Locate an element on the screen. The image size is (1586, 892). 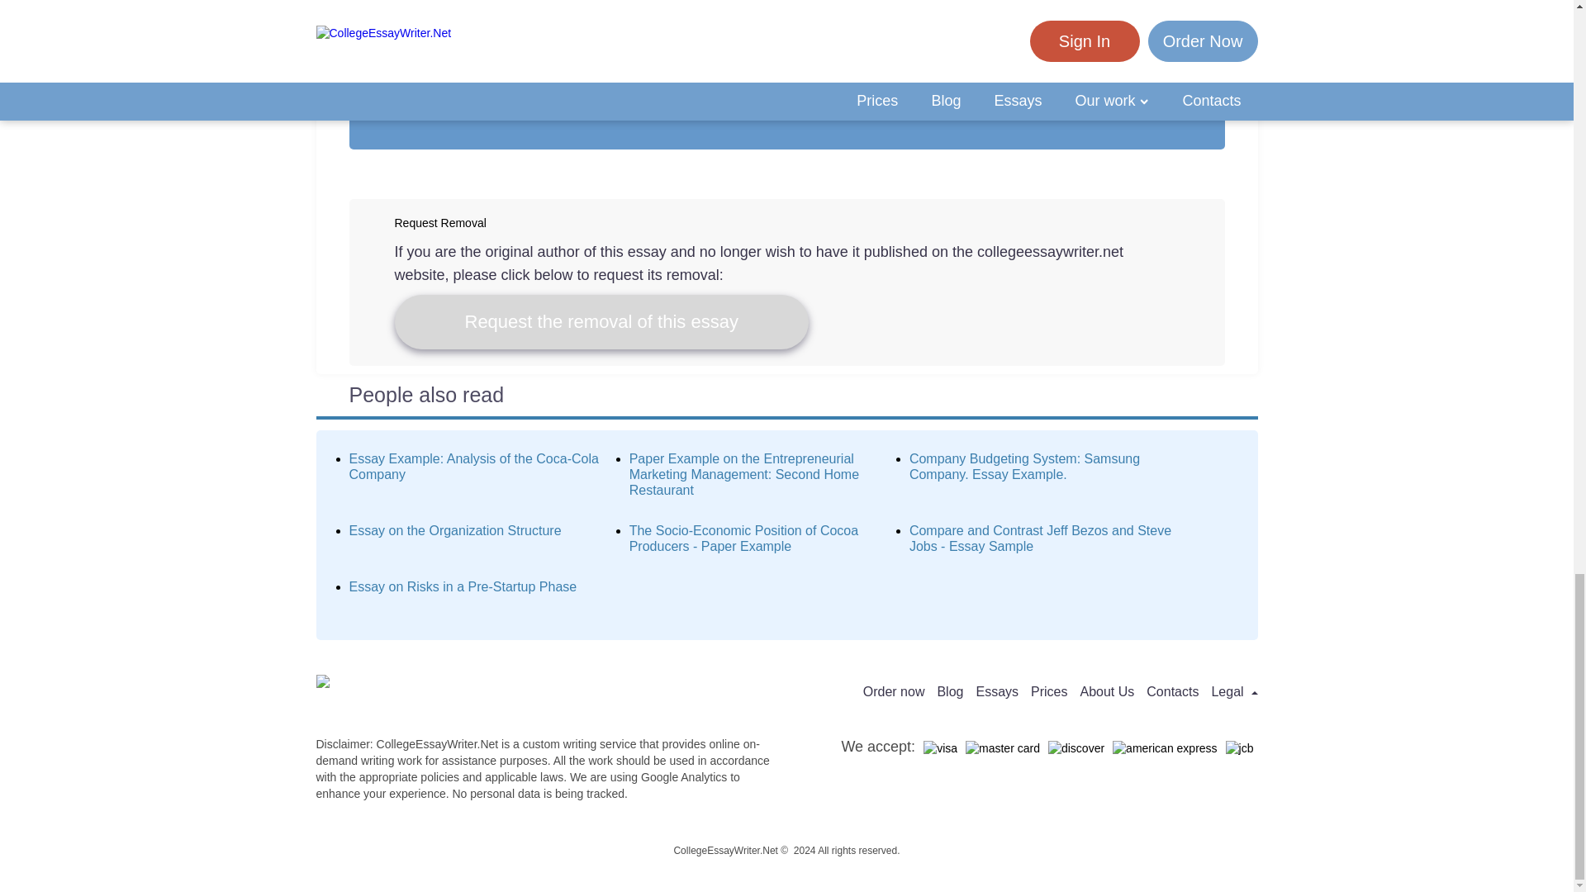
Order now is located at coordinates (894, 691).